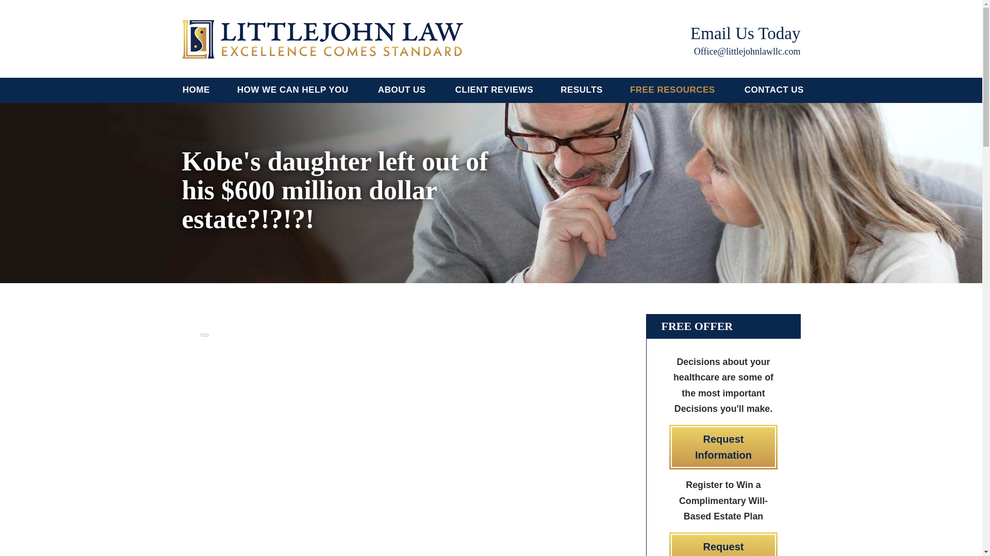  I want to click on HOME, so click(196, 90).